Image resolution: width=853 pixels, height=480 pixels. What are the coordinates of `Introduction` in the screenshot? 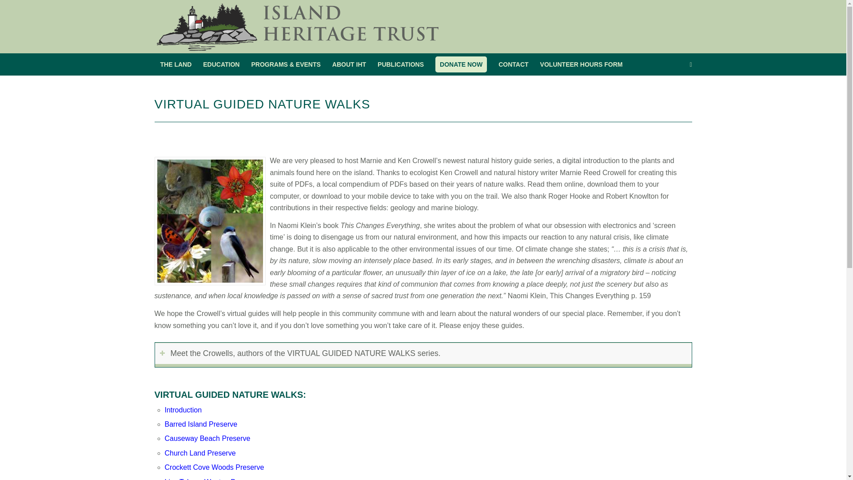 It's located at (183, 410).